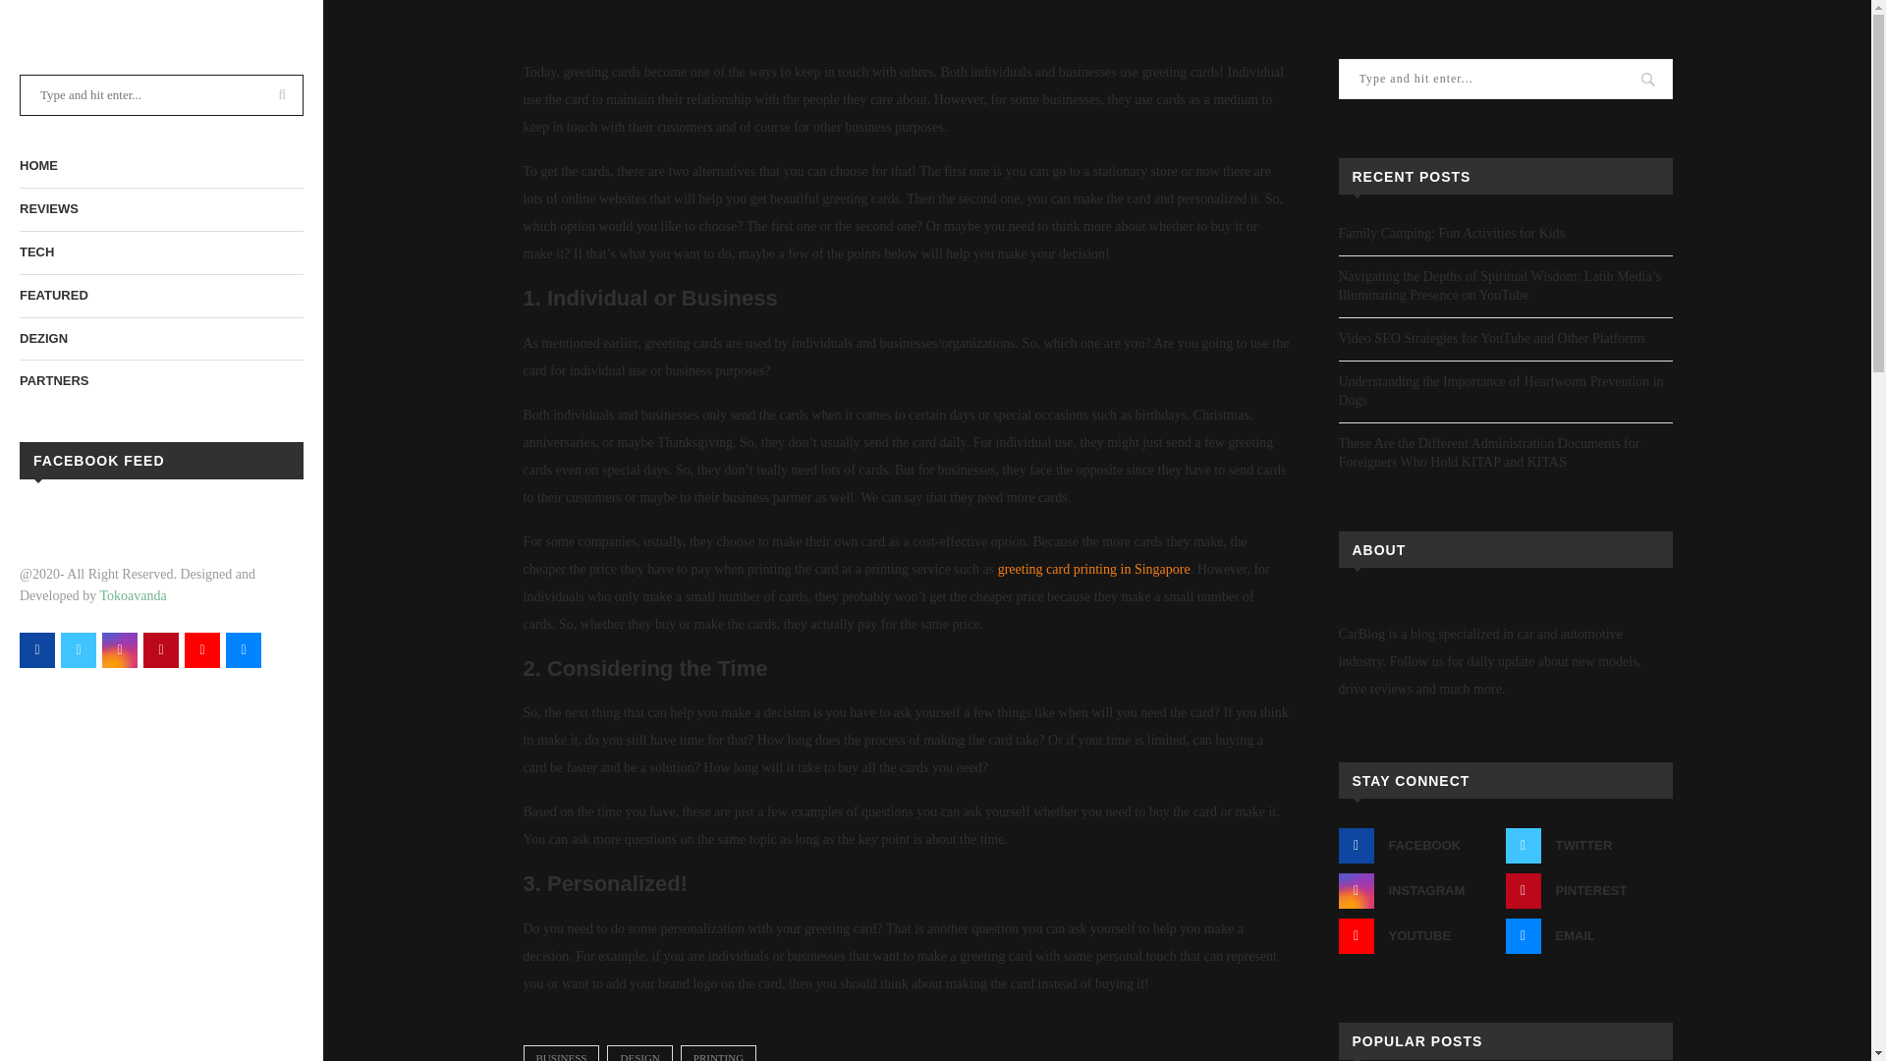  I want to click on TECH, so click(161, 252).